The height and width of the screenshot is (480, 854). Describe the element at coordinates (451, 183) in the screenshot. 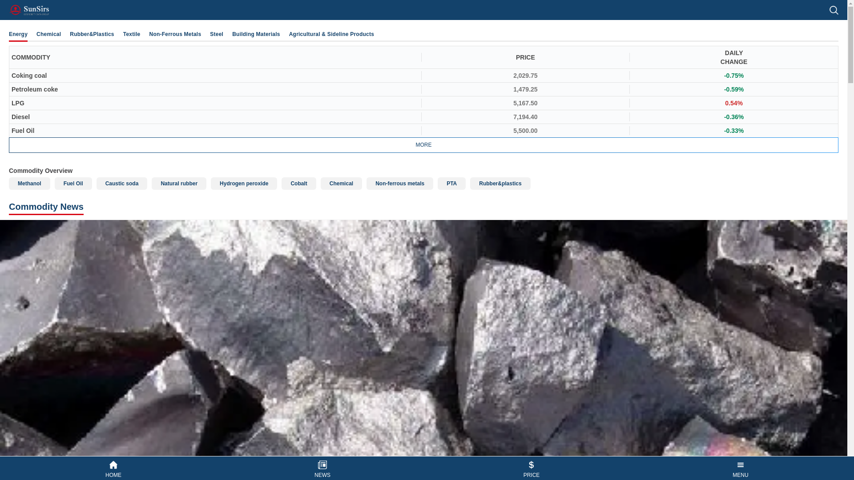

I see `PTA` at that location.